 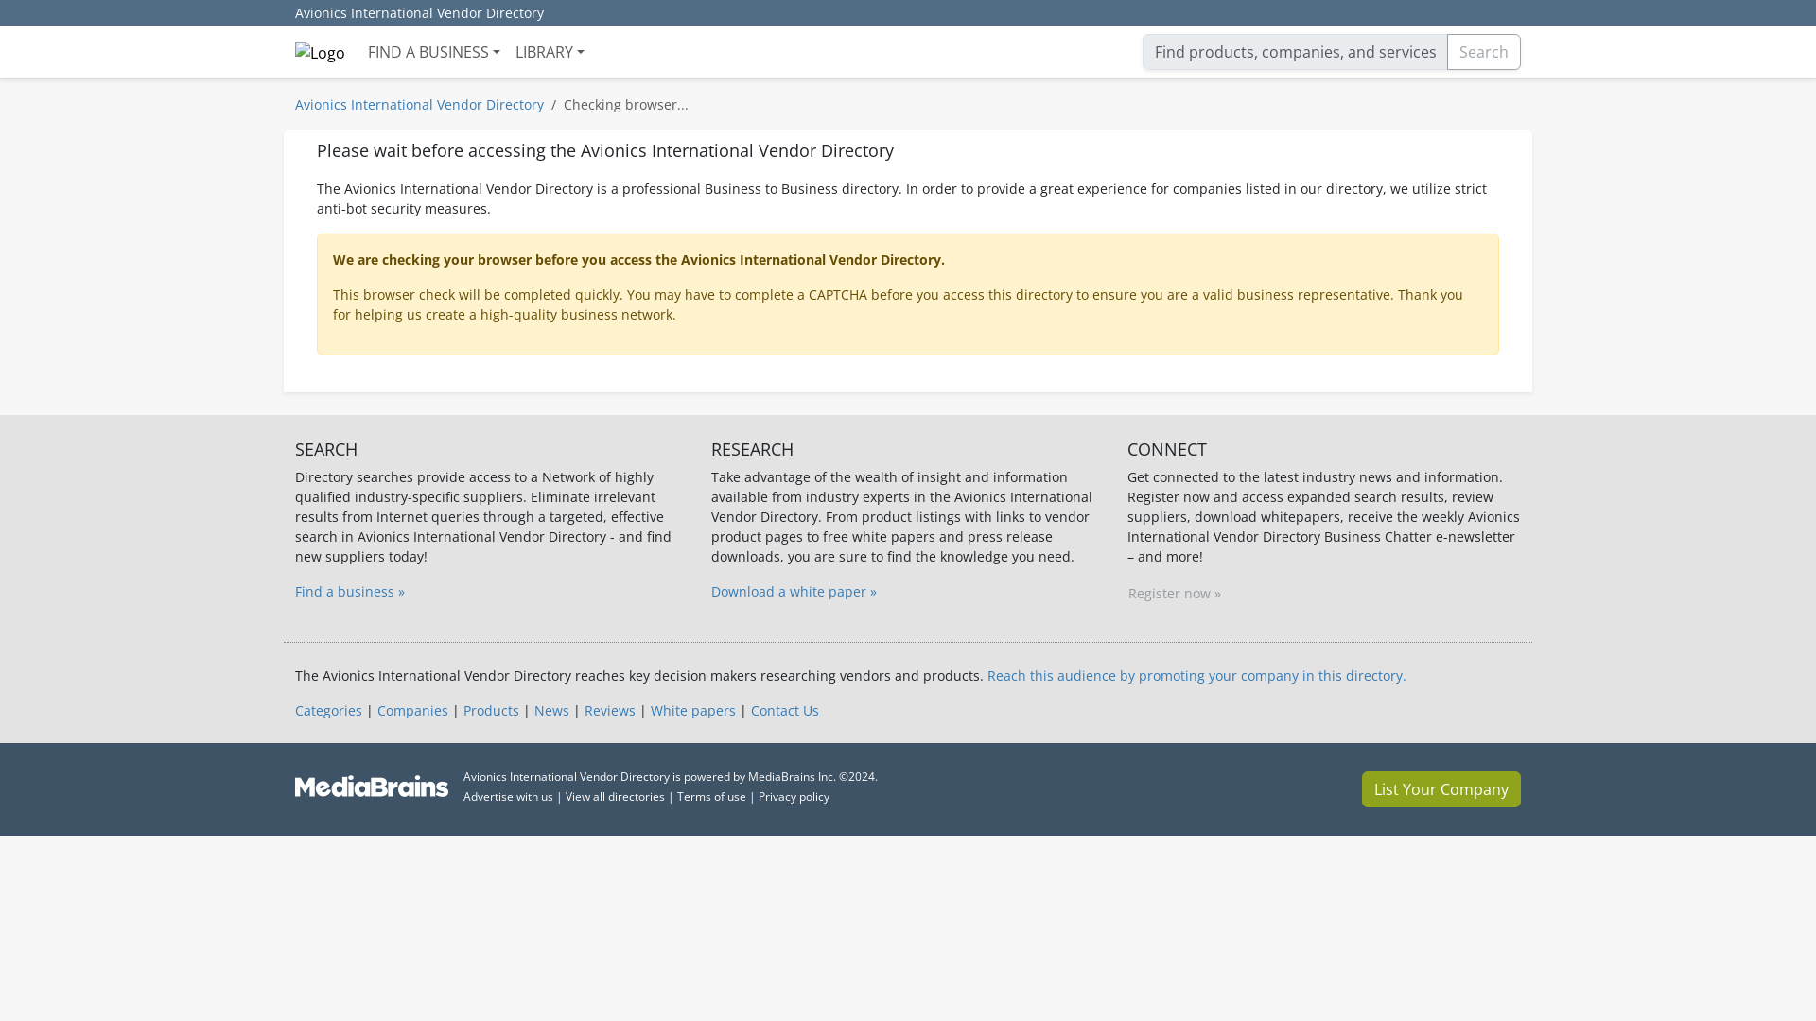 I want to click on Search, so click(x=1484, y=51).